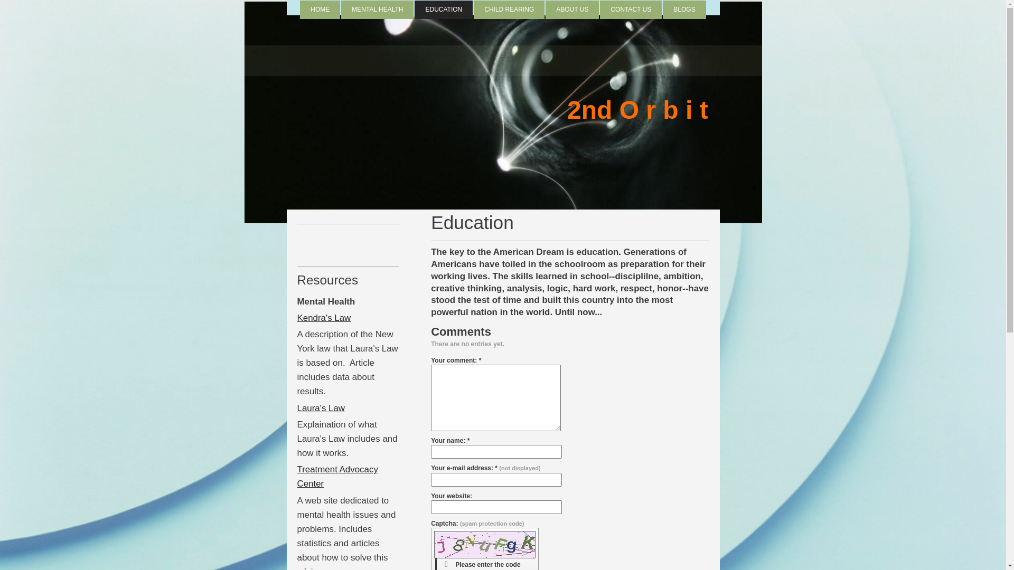  What do you see at coordinates (337, 477) in the screenshot?
I see `Treatment Advocacy Center` at bounding box center [337, 477].